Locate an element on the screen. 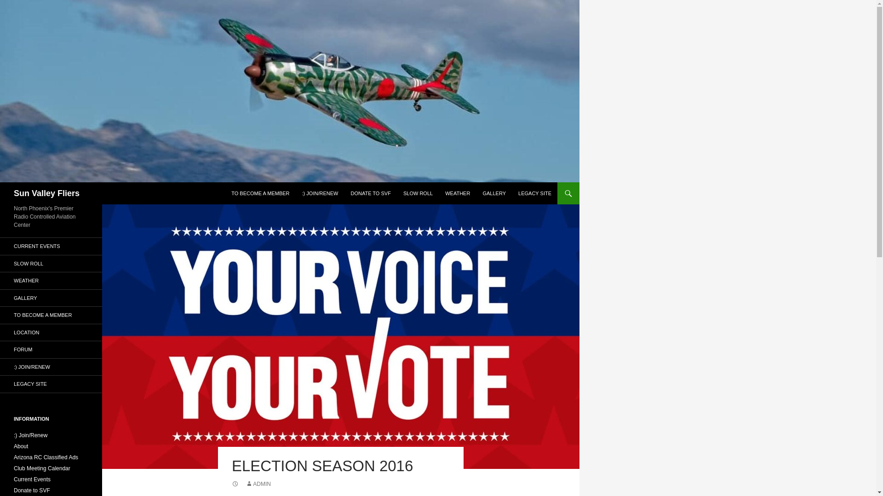 The width and height of the screenshot is (883, 496). DONATE TO SVF is located at coordinates (370, 193).